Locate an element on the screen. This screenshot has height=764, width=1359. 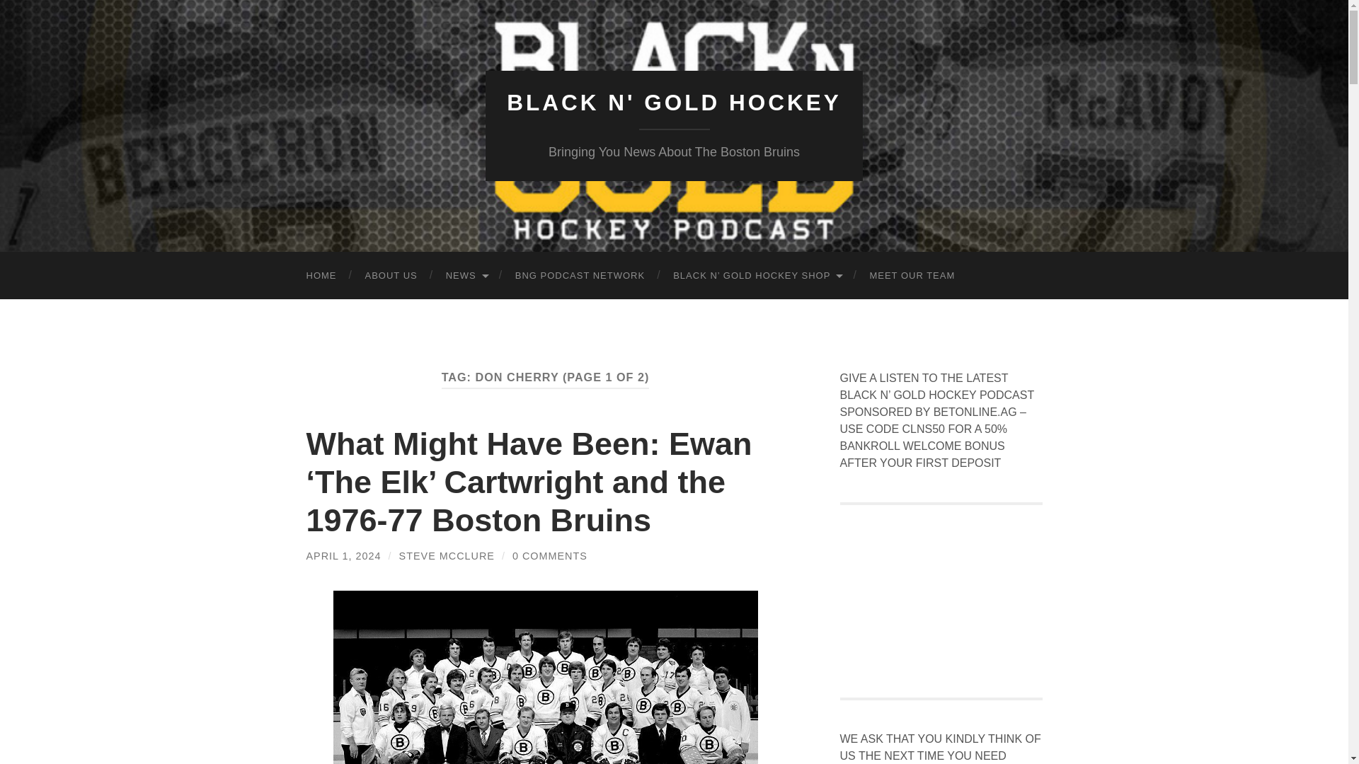
NEWS is located at coordinates (466, 276).